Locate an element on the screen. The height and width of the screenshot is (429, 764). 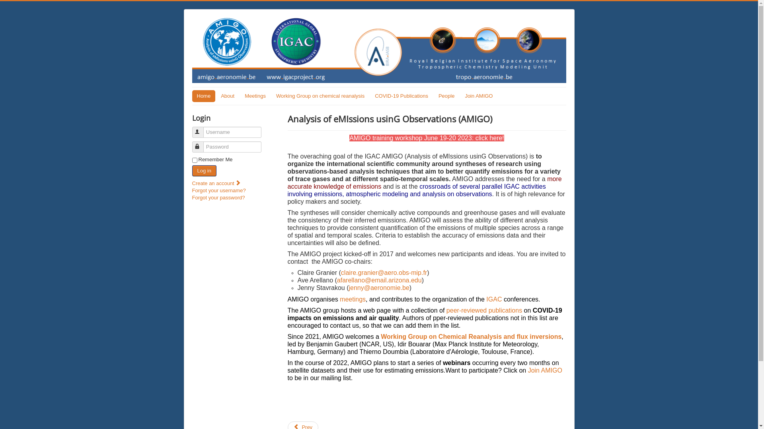
Working Group on chemical reanalysis is located at coordinates (320, 96).